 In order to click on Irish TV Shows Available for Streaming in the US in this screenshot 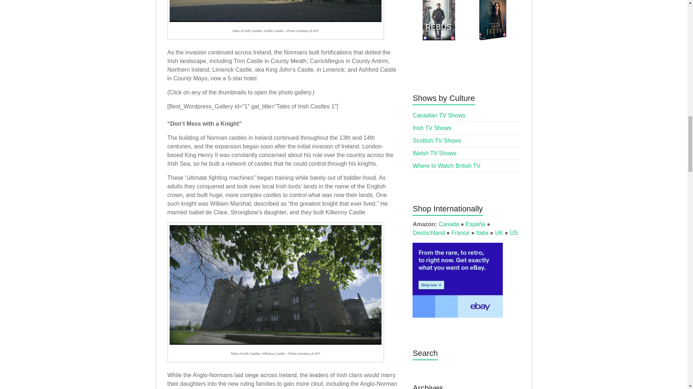, I will do `click(432, 128)`.